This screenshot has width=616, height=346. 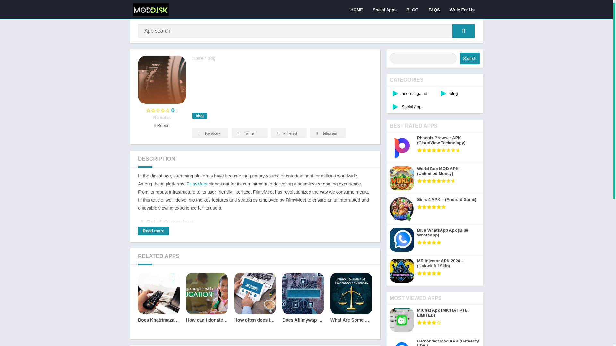 I want to click on blog, so click(x=212, y=58).